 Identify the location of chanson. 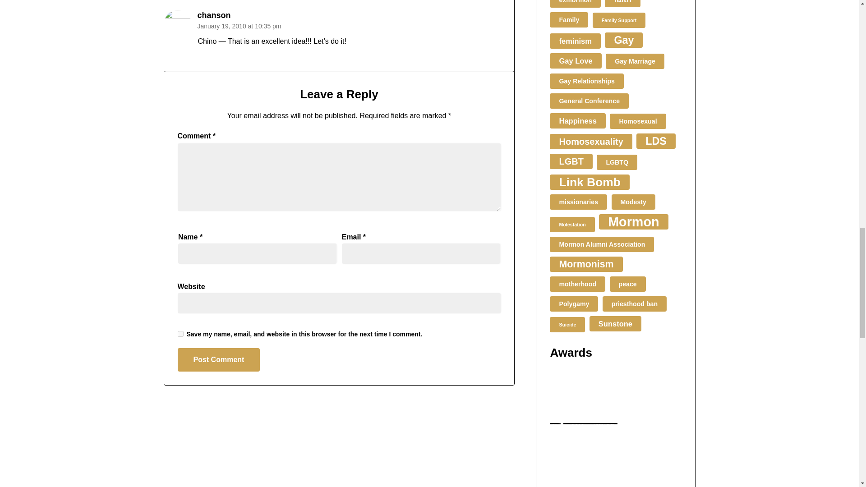
(214, 15).